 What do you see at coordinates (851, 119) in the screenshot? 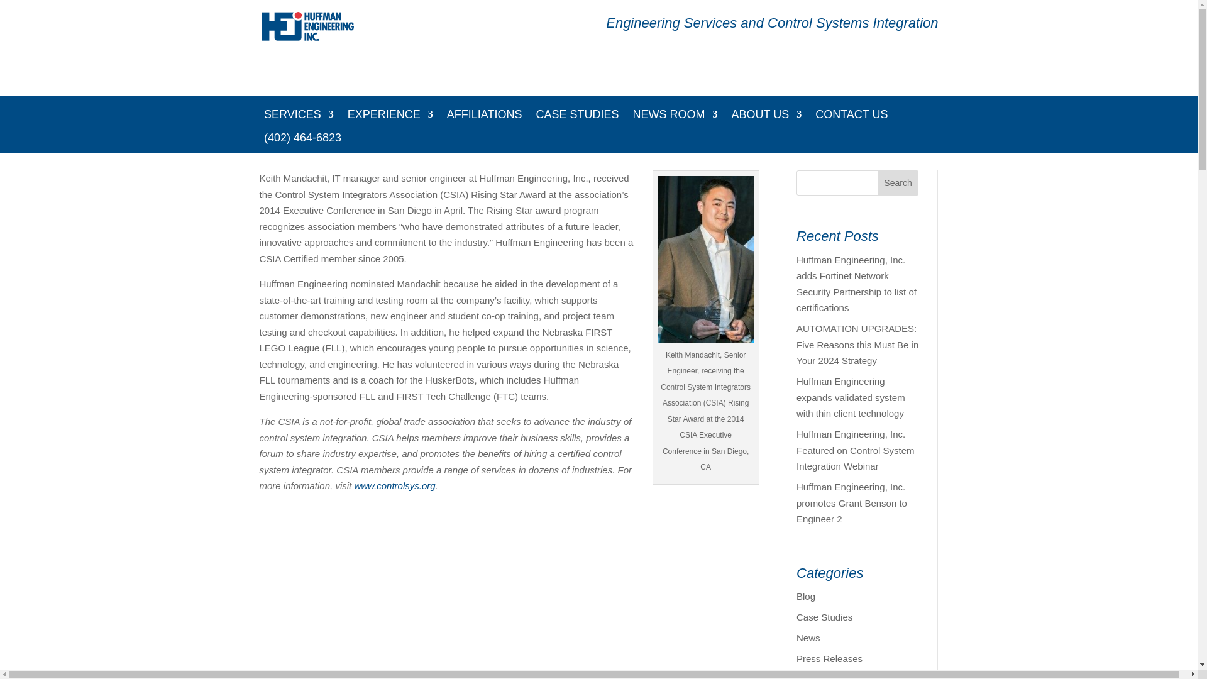
I see `CONTACT US` at bounding box center [851, 119].